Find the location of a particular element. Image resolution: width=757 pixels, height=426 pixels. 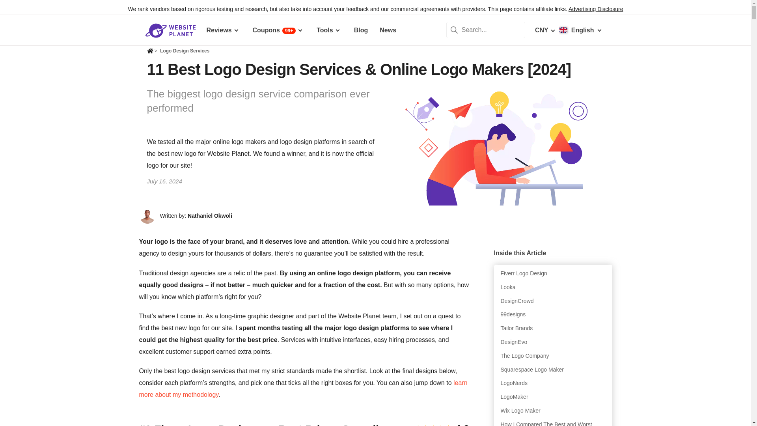

Advertising Disclosure is located at coordinates (595, 9).